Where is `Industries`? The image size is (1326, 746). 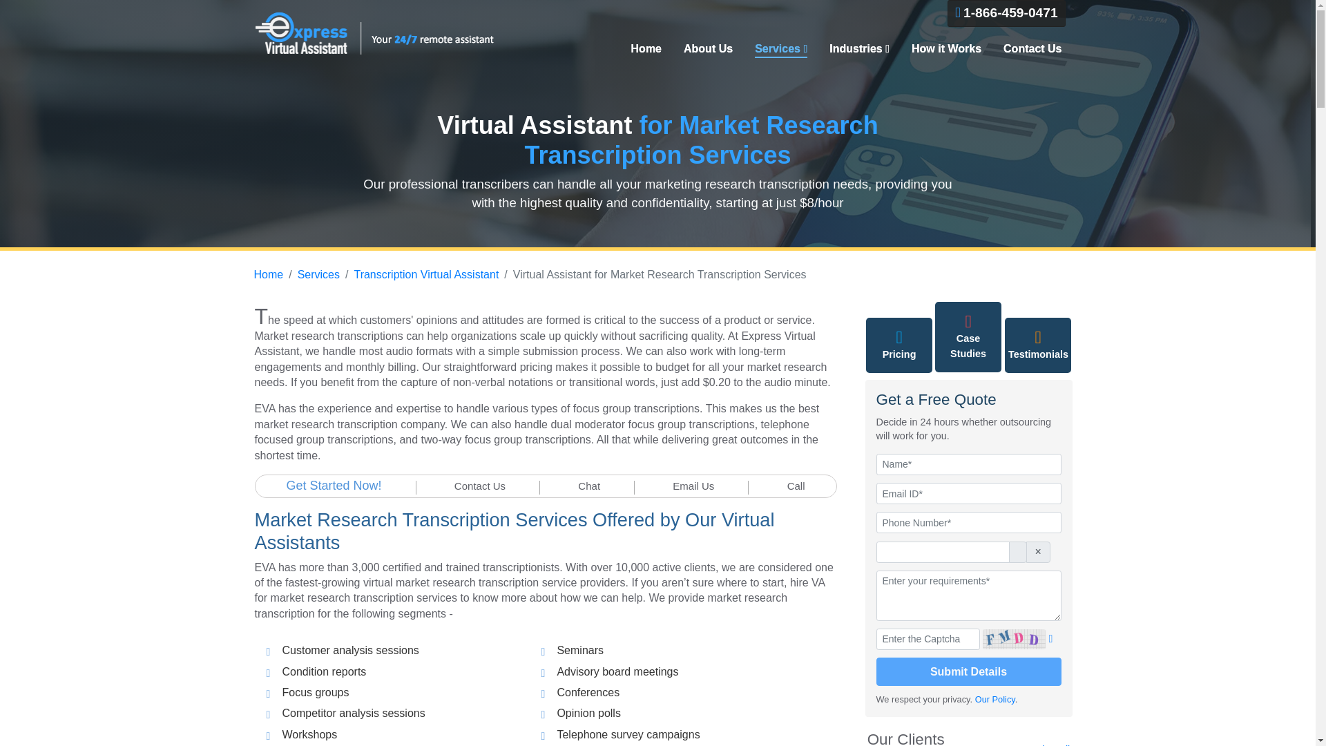 Industries is located at coordinates (859, 49).